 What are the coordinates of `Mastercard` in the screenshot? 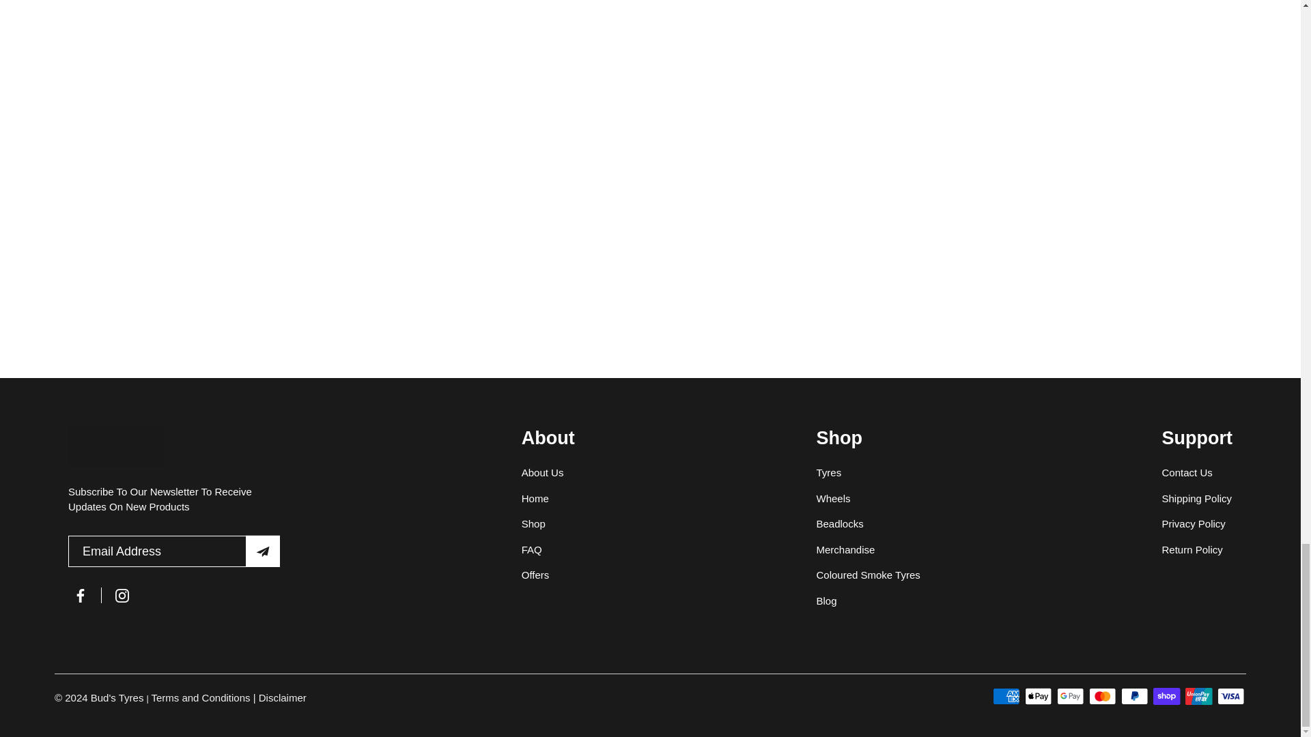 It's located at (1102, 696).